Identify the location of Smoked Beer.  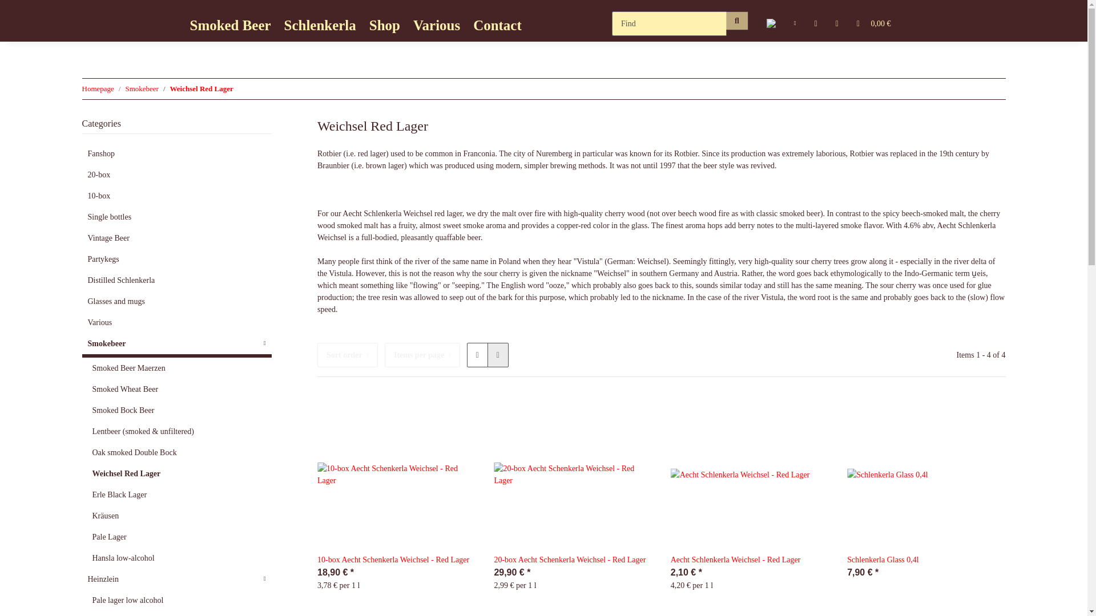
(234, 25).